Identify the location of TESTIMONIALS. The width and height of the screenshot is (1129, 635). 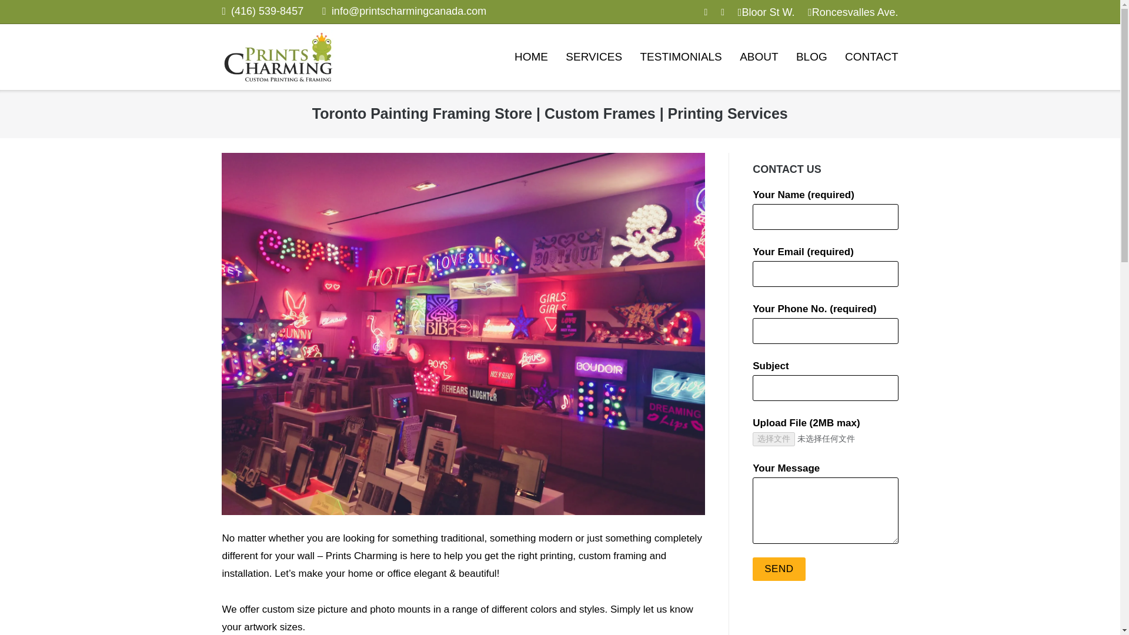
(680, 57).